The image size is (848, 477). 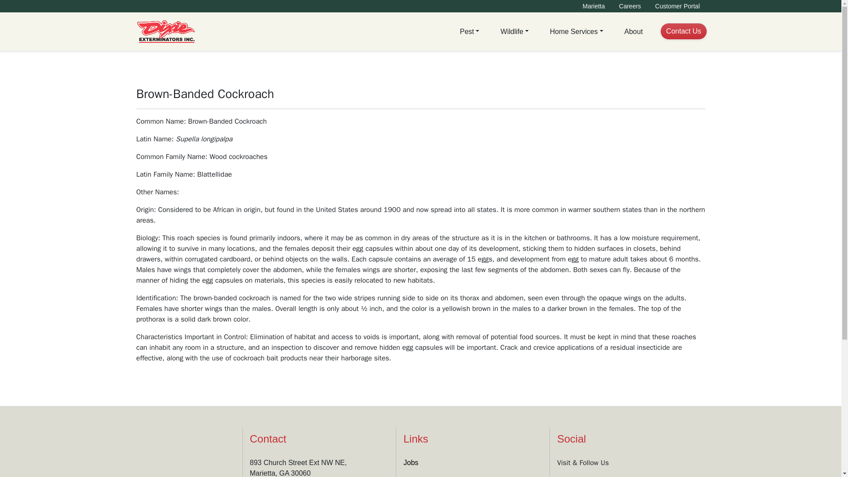 I want to click on Careers, so click(x=630, y=6).